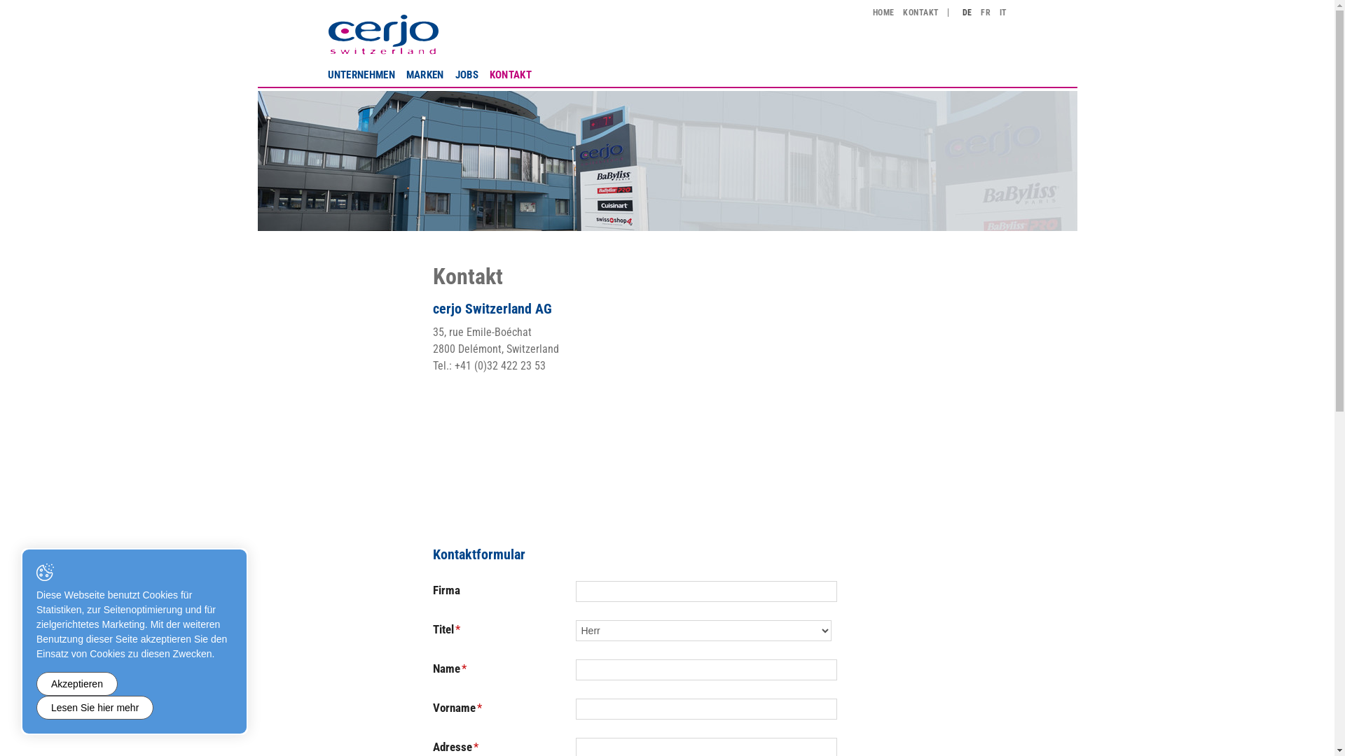  Describe the element at coordinates (77, 684) in the screenshot. I see `Akzeptieren` at that location.